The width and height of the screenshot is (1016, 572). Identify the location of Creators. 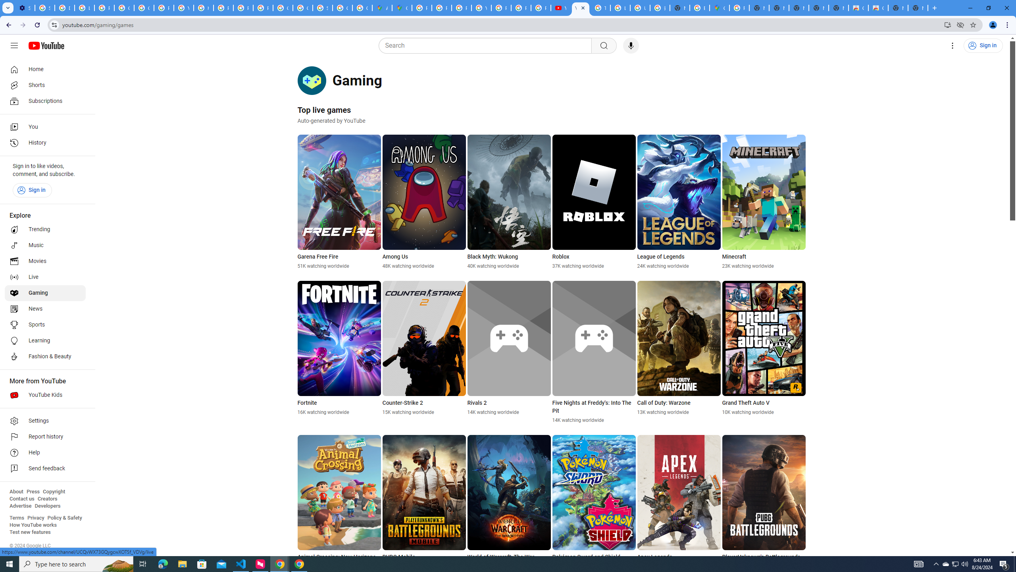
(48, 499).